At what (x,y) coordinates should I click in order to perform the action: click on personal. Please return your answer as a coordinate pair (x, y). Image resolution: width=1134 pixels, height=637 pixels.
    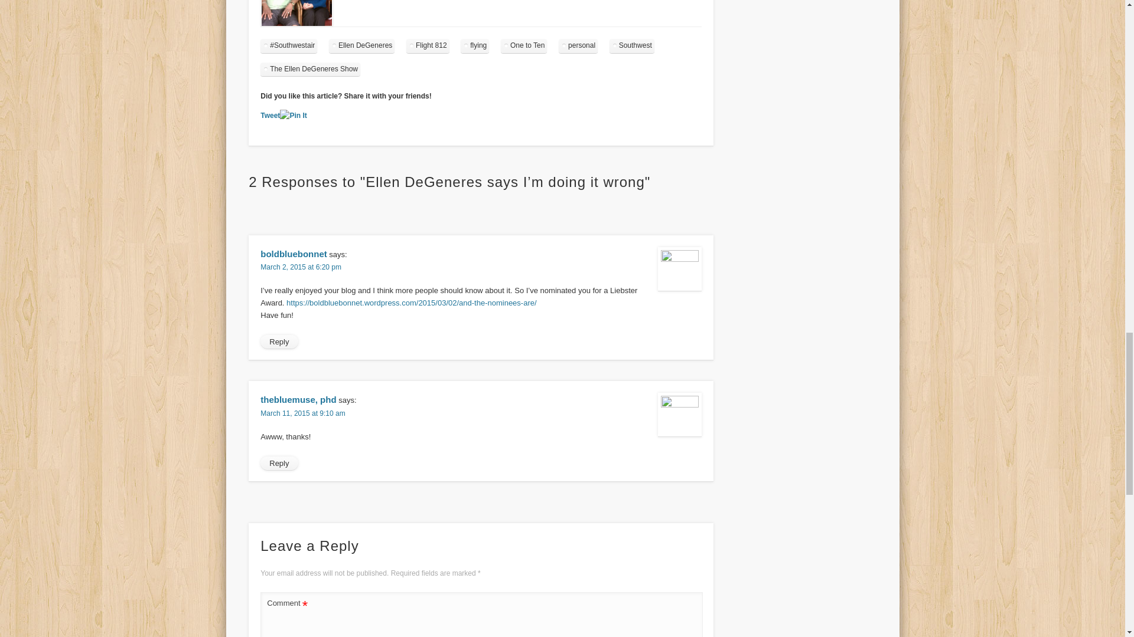
    Looking at the image, I should click on (578, 45).